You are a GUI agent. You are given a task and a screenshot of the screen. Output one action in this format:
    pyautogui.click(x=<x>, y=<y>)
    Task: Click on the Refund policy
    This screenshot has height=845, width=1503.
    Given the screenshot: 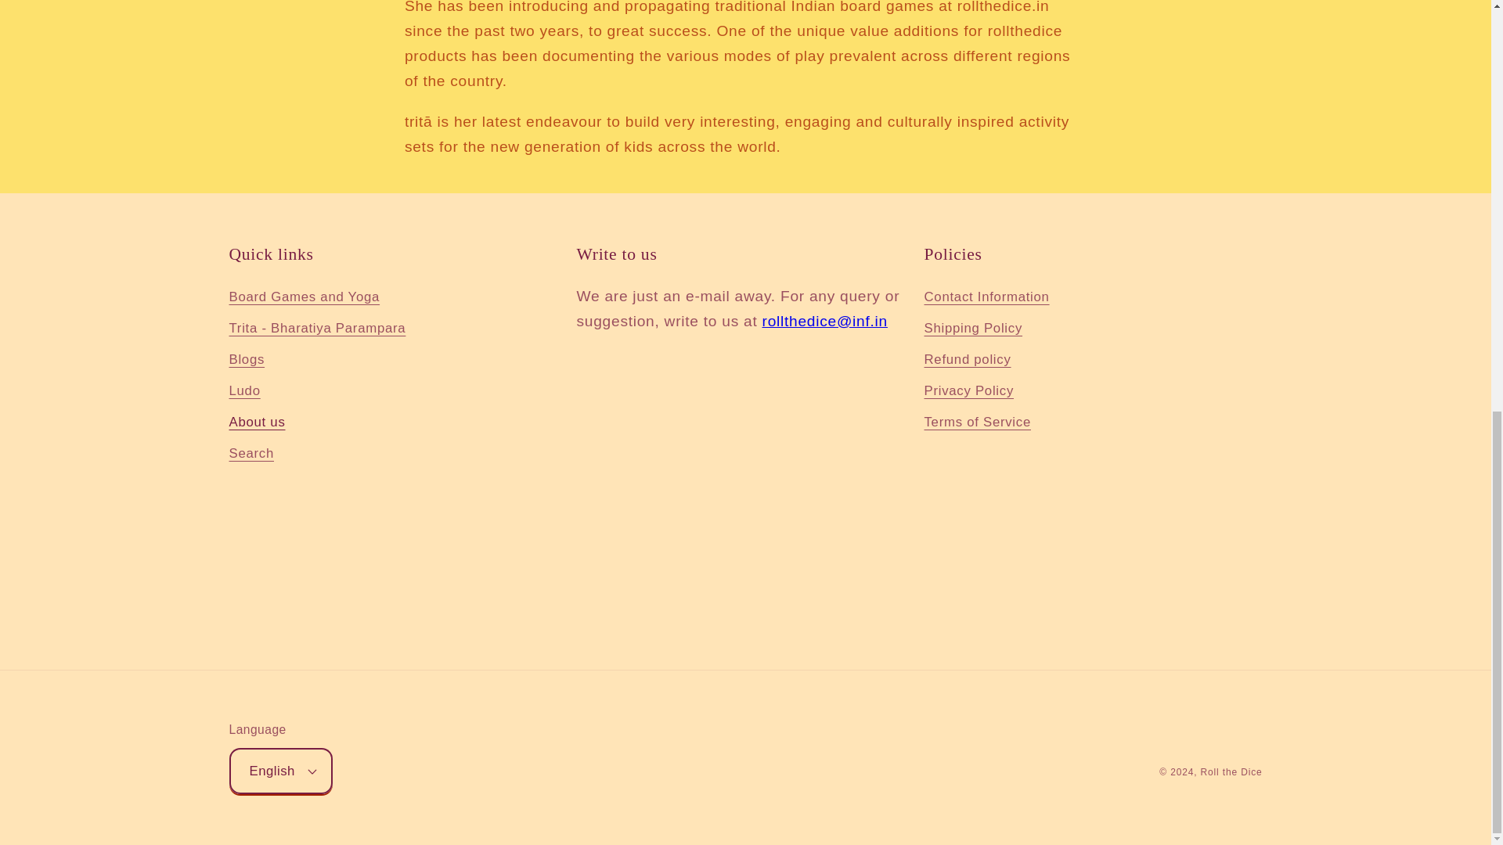 What is the action you would take?
    pyautogui.click(x=967, y=359)
    